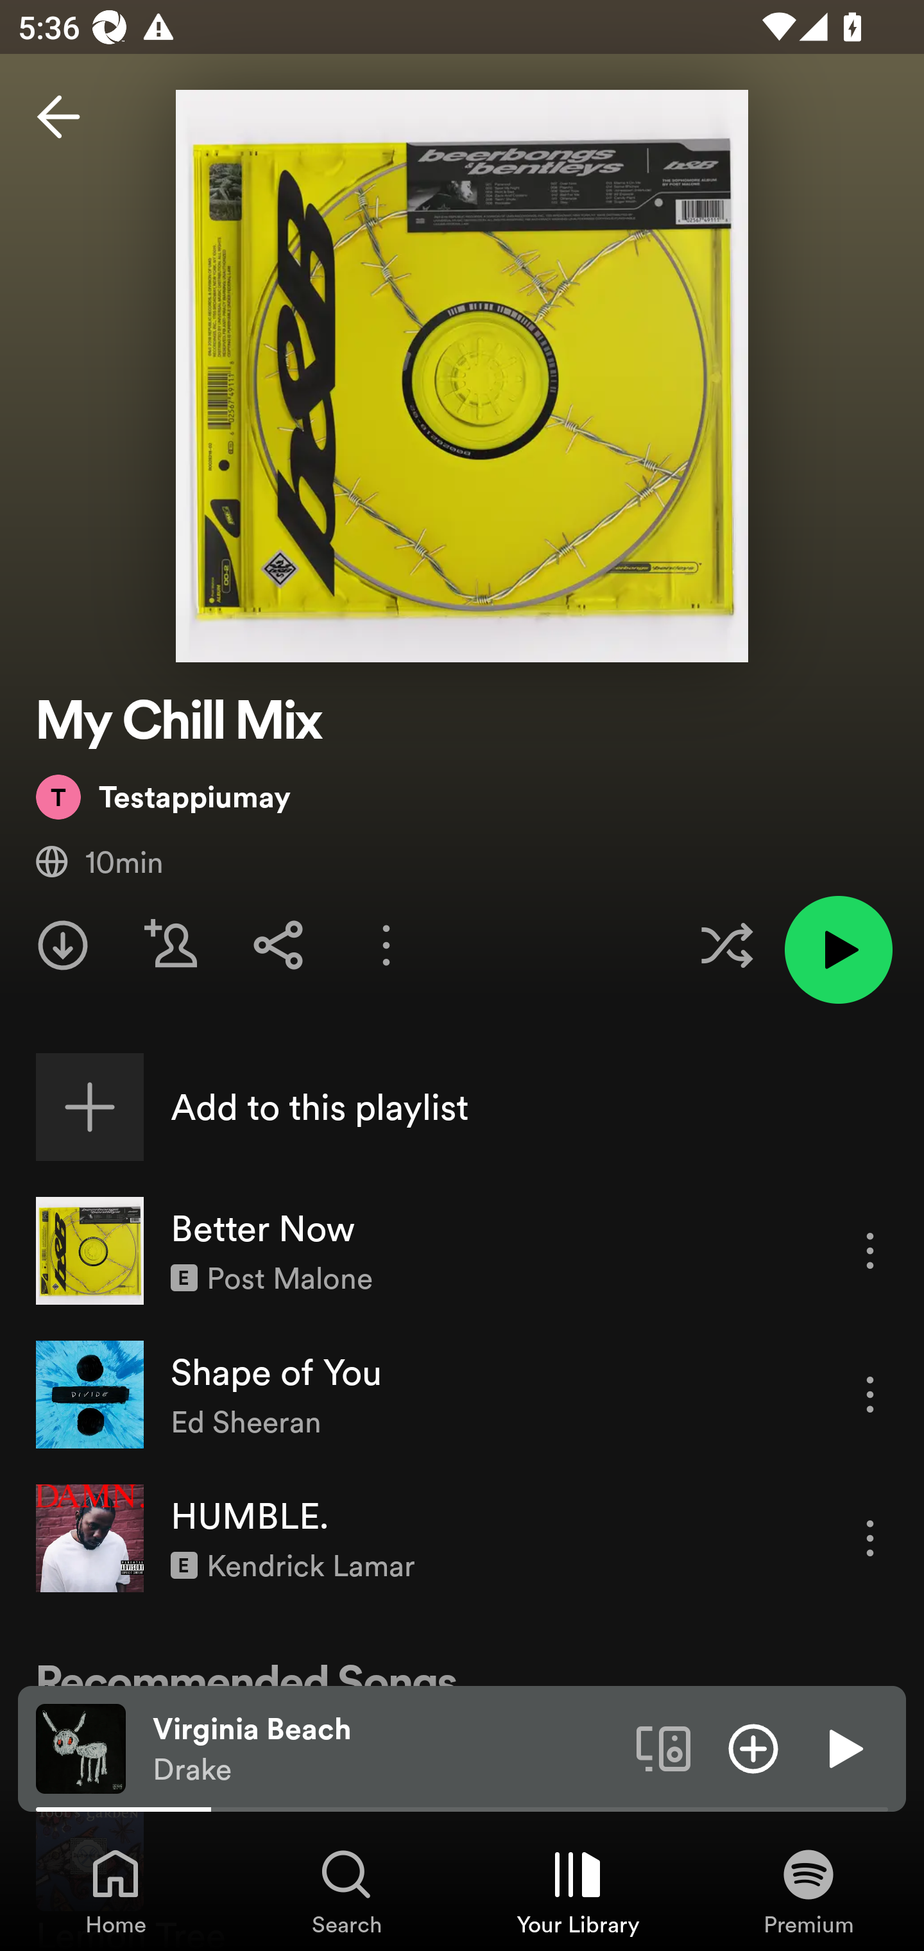 The width and height of the screenshot is (924, 1951). Describe the element at coordinates (163, 796) in the screenshot. I see `Testappiumay` at that location.